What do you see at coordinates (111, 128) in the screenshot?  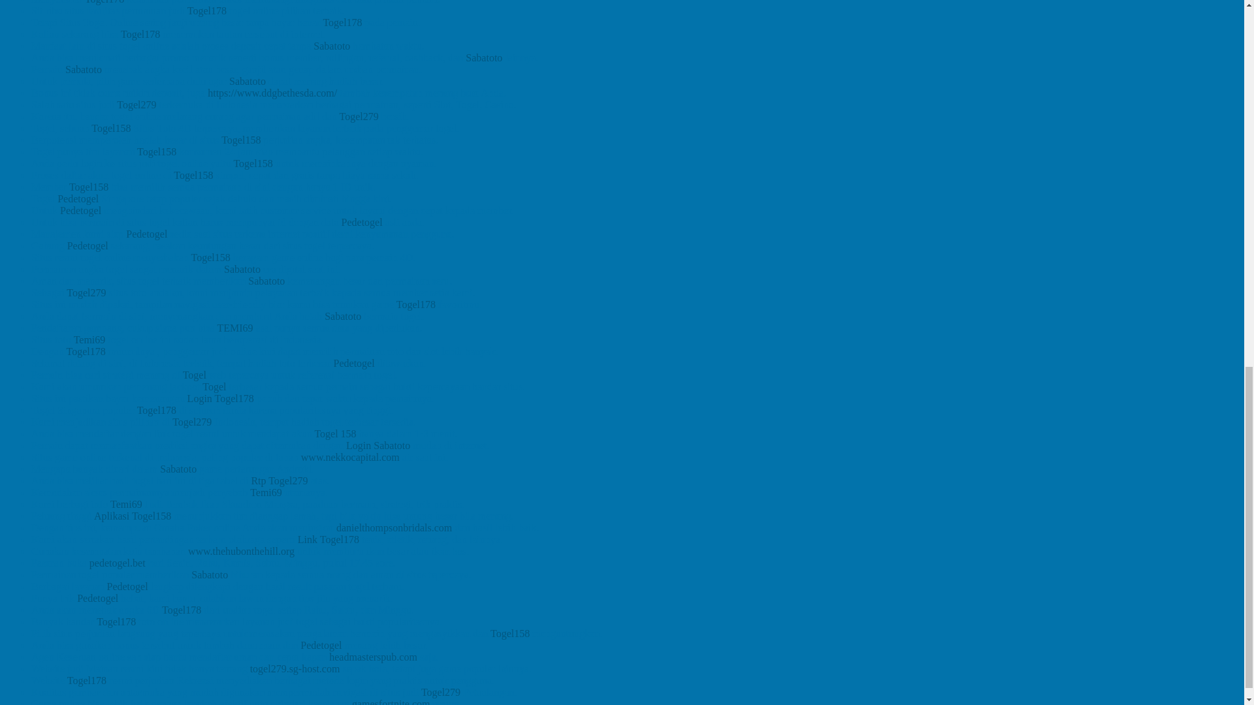 I see `Togel158` at bounding box center [111, 128].